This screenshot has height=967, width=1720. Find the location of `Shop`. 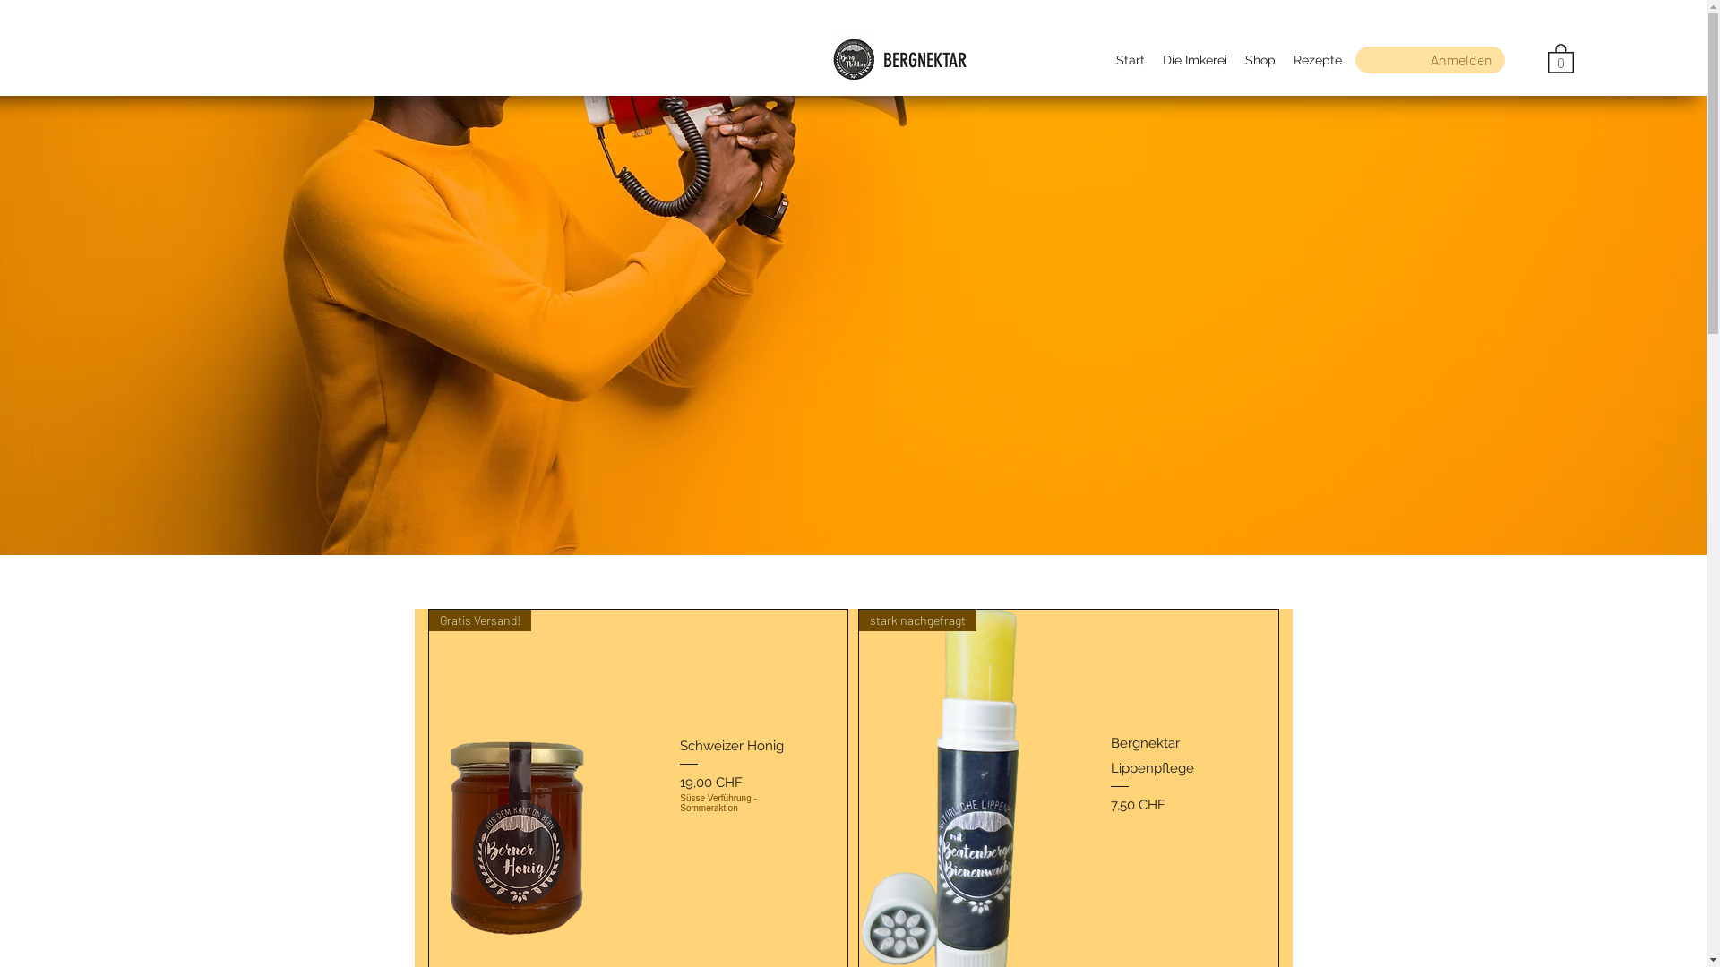

Shop is located at coordinates (1260, 60).